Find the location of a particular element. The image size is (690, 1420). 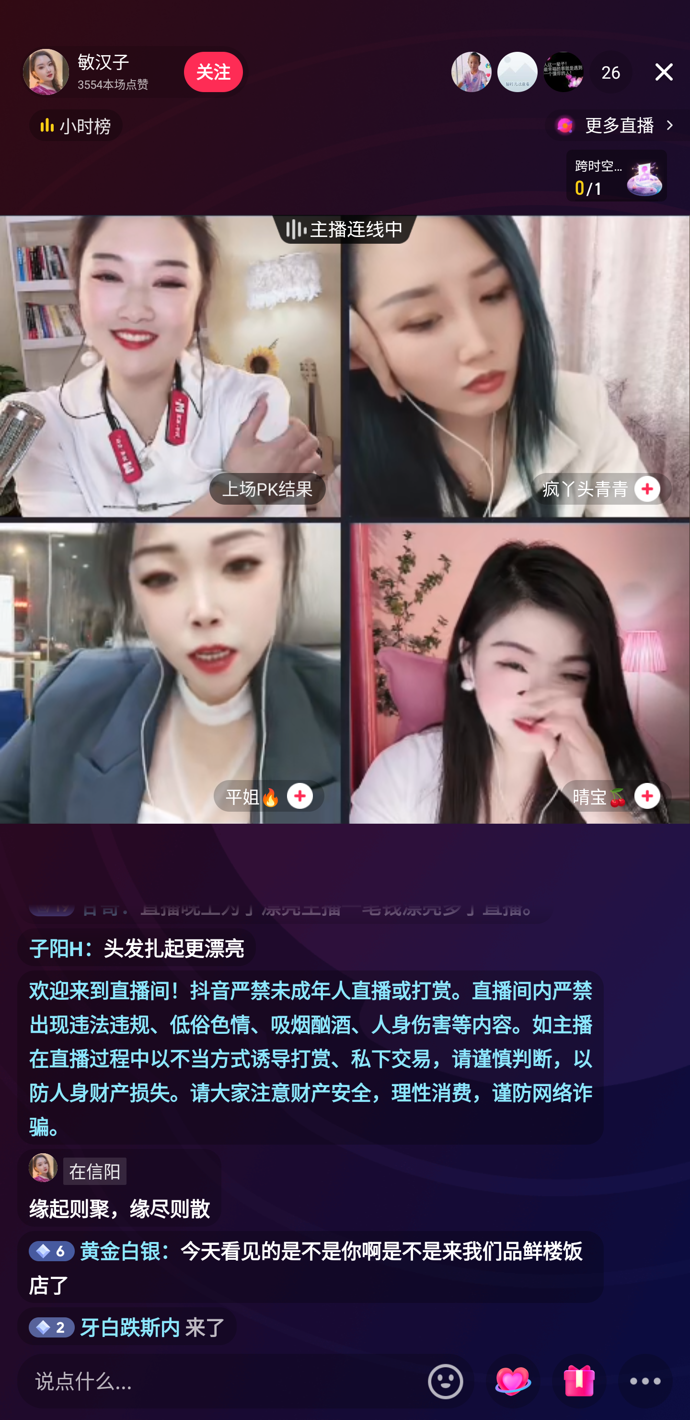

榜一 用户8060435961641 is located at coordinates (471, 71).